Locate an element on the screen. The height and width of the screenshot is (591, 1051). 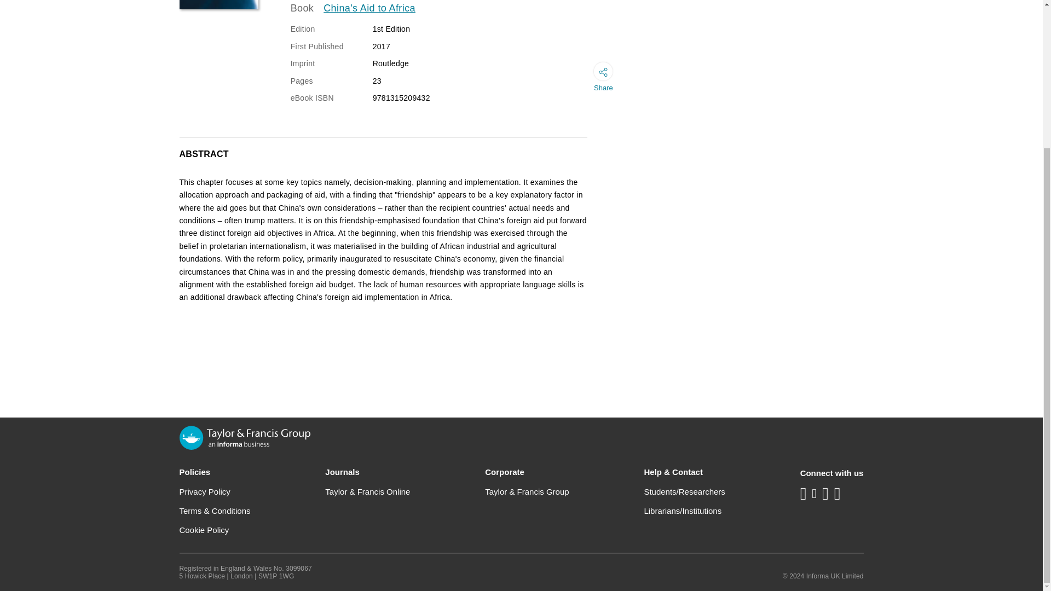
Cookie Policy is located at coordinates (204, 530).